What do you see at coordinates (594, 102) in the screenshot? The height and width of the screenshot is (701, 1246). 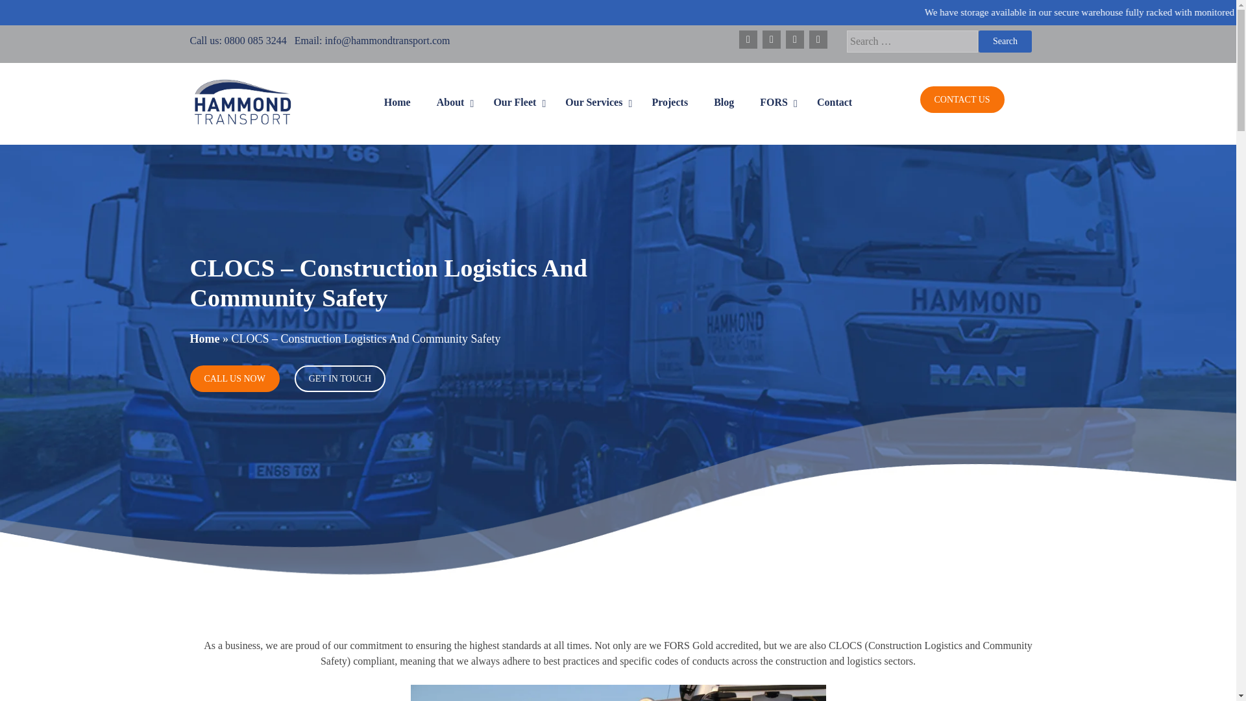 I see `Our Services` at bounding box center [594, 102].